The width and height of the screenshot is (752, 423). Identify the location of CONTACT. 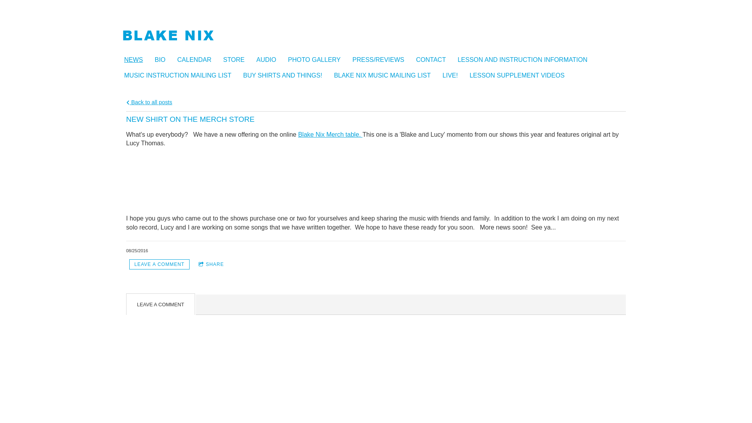
(435, 60).